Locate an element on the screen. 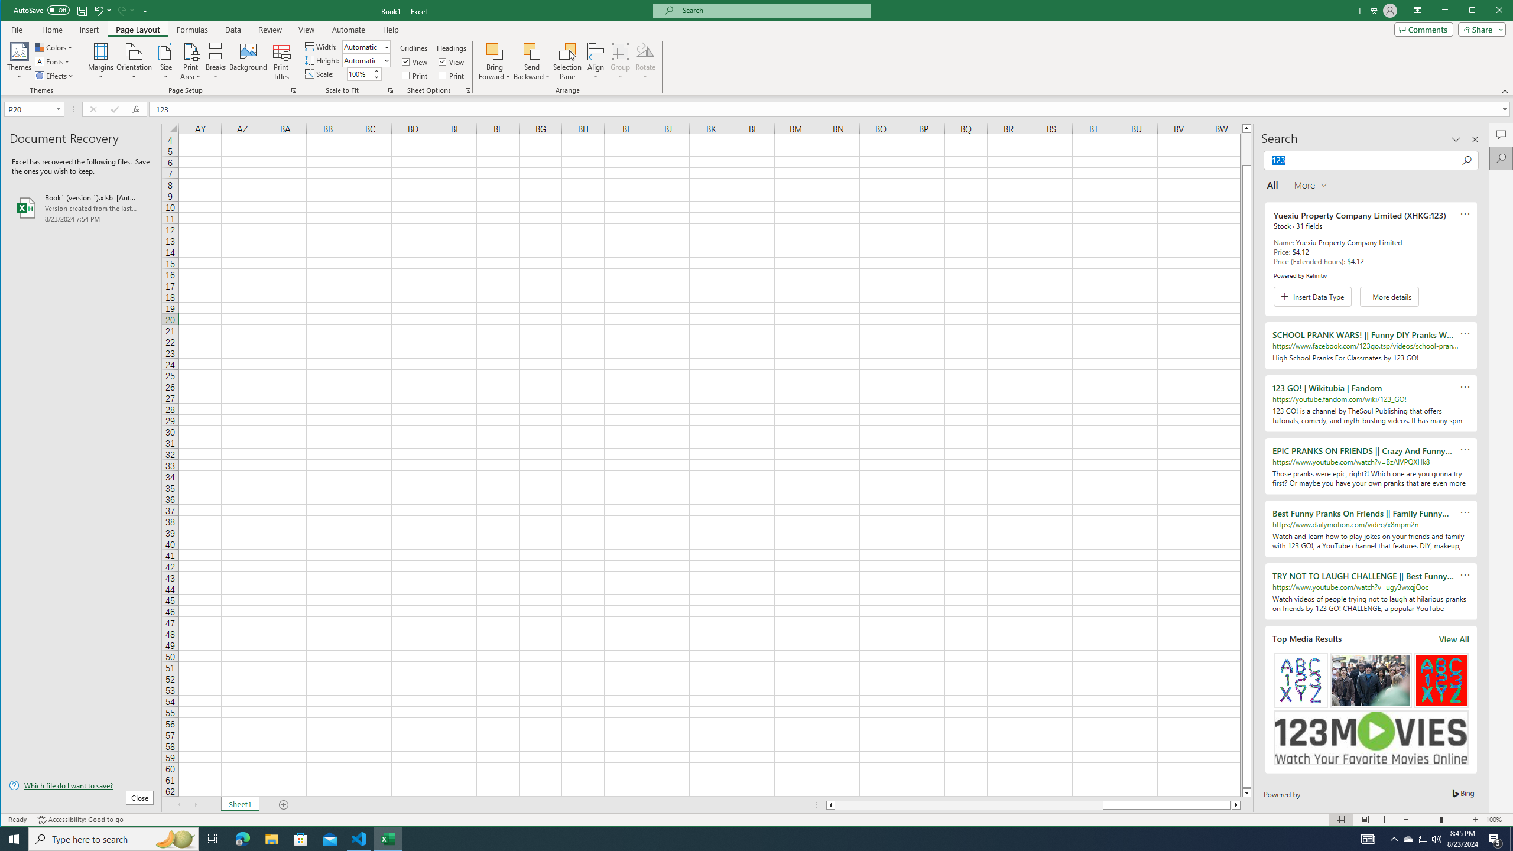  Help is located at coordinates (391, 30).